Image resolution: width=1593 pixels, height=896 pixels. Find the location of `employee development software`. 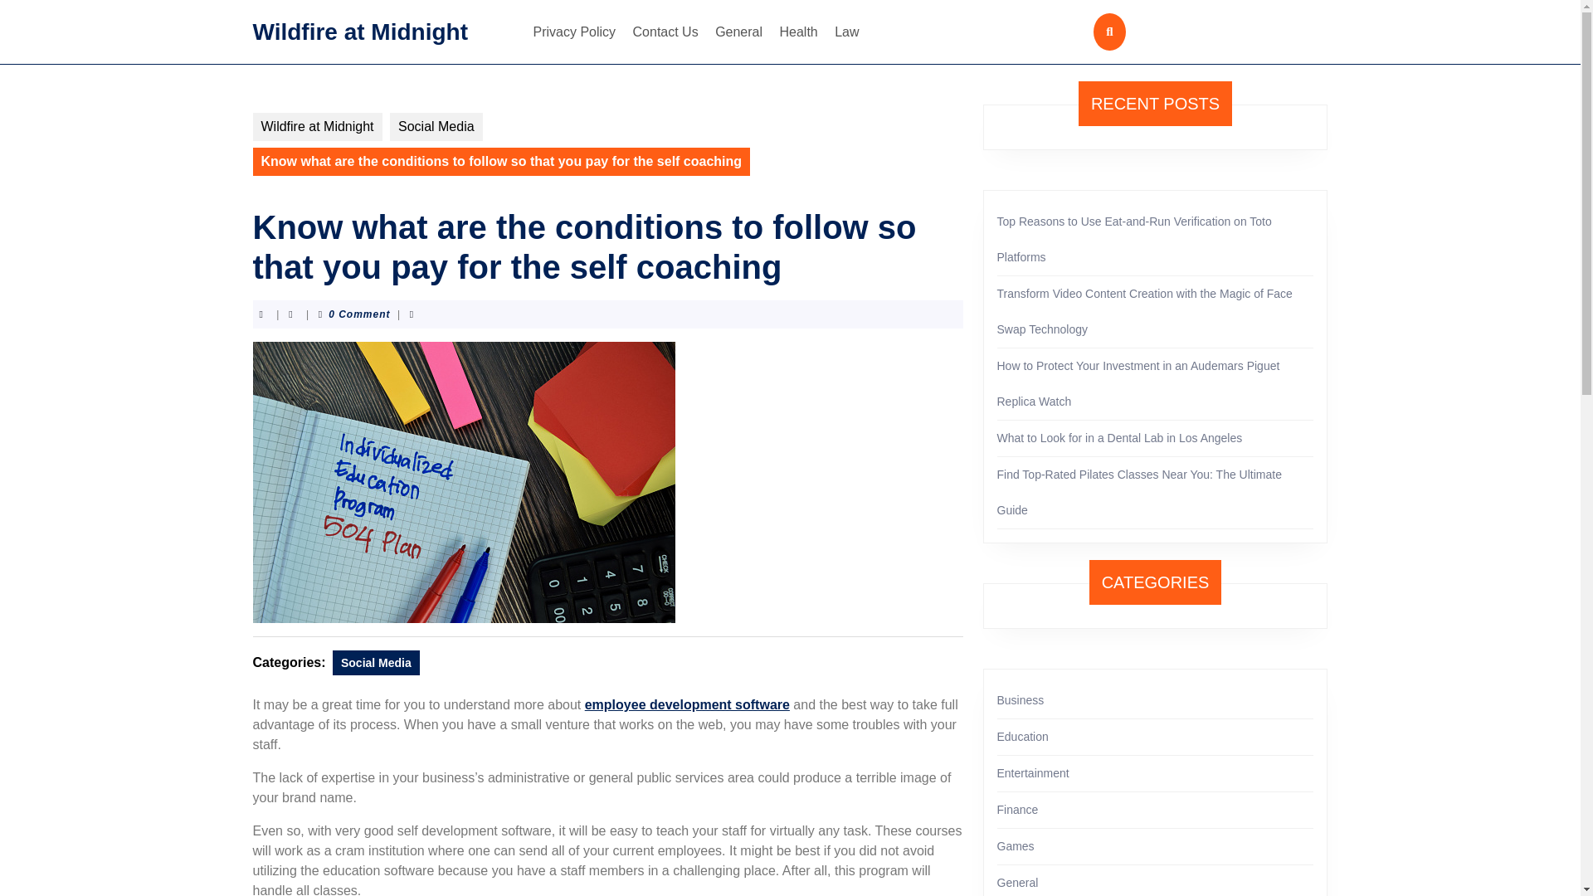

employee development software is located at coordinates (687, 704).